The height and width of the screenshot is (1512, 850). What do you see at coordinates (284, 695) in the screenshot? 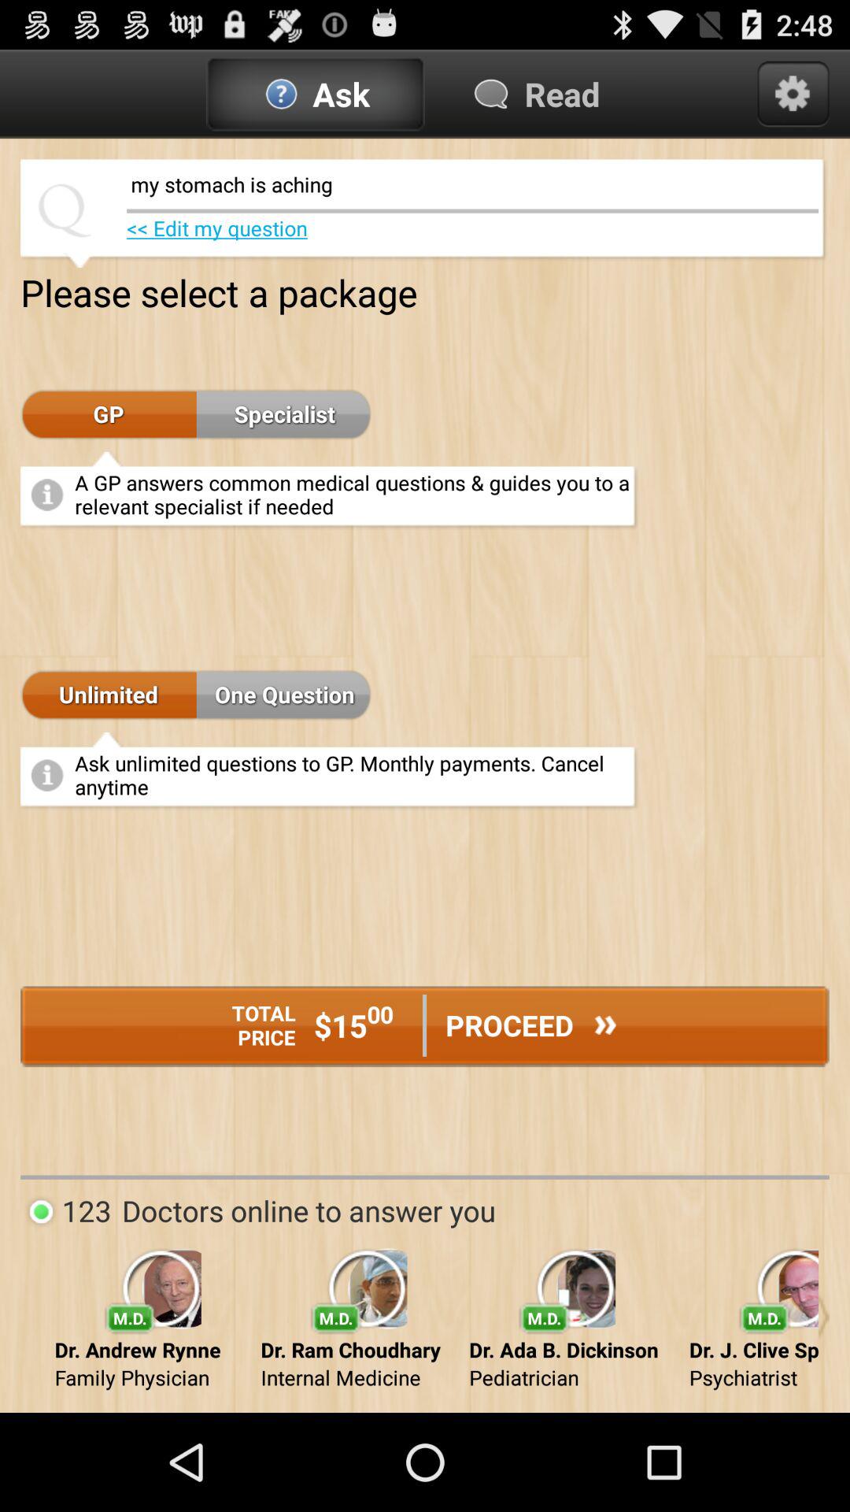
I see `choose the app below the a gp answers app` at bounding box center [284, 695].